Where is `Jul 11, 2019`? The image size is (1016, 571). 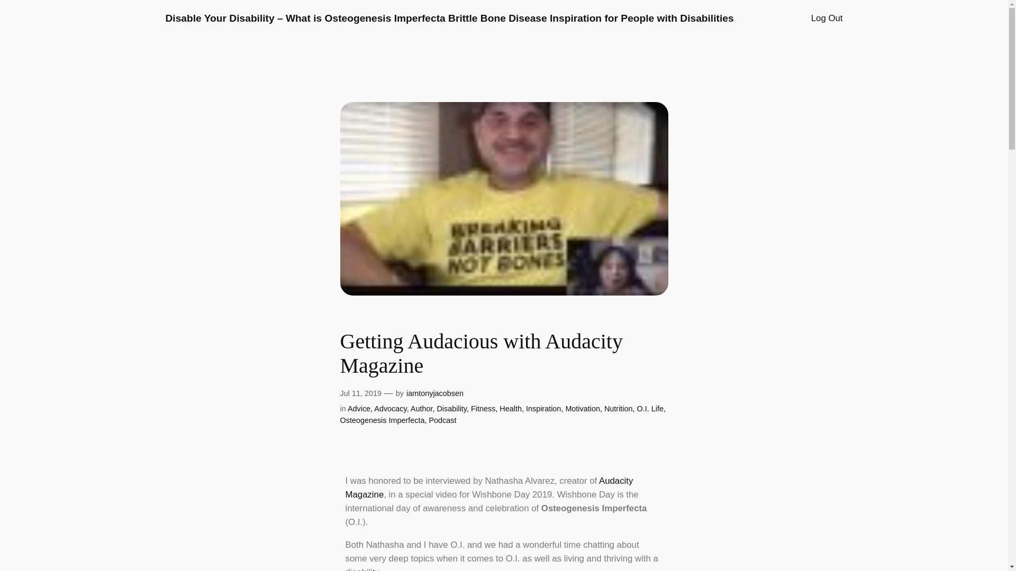 Jul 11, 2019 is located at coordinates (360, 393).